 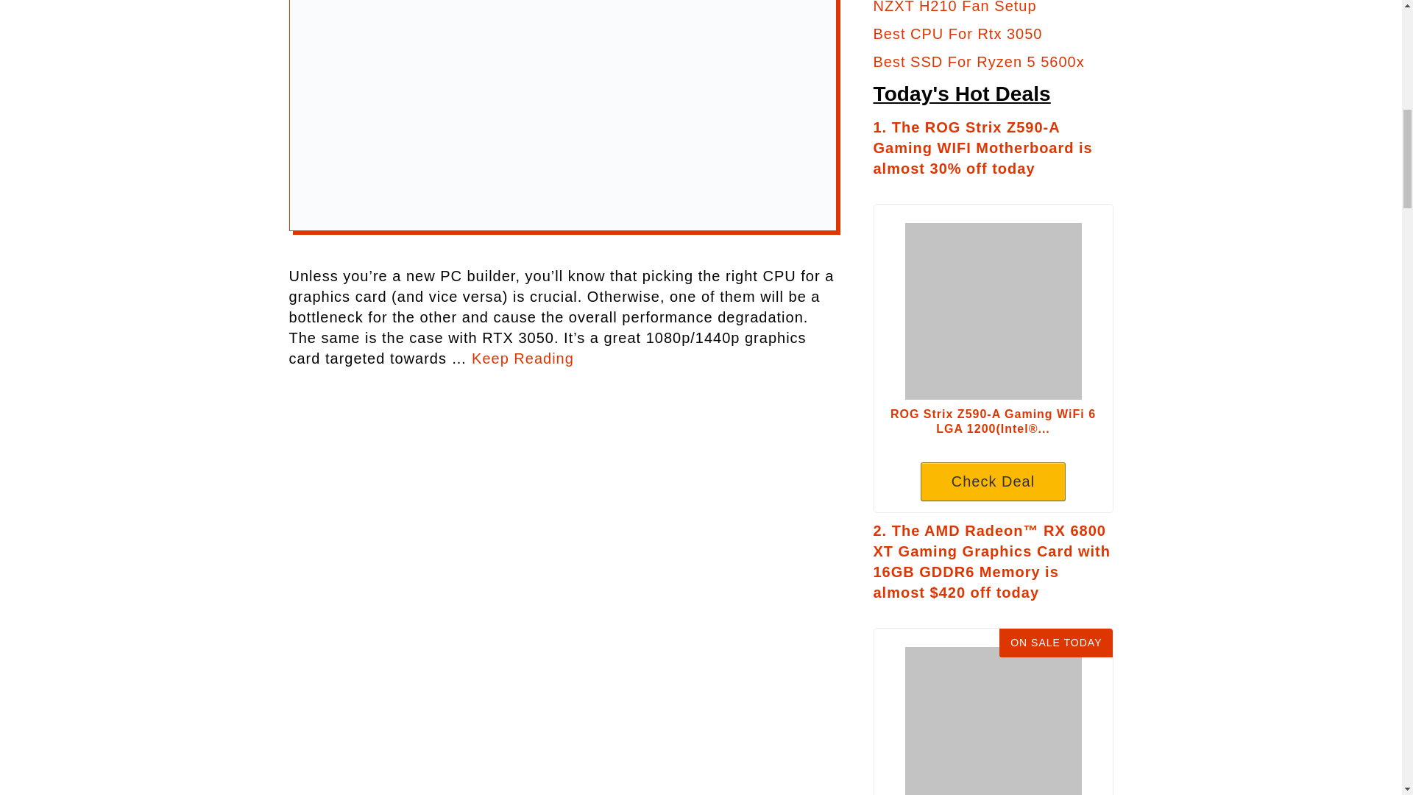 What do you see at coordinates (523, 358) in the screenshot?
I see `Best CPU For RTX 3050` at bounding box center [523, 358].